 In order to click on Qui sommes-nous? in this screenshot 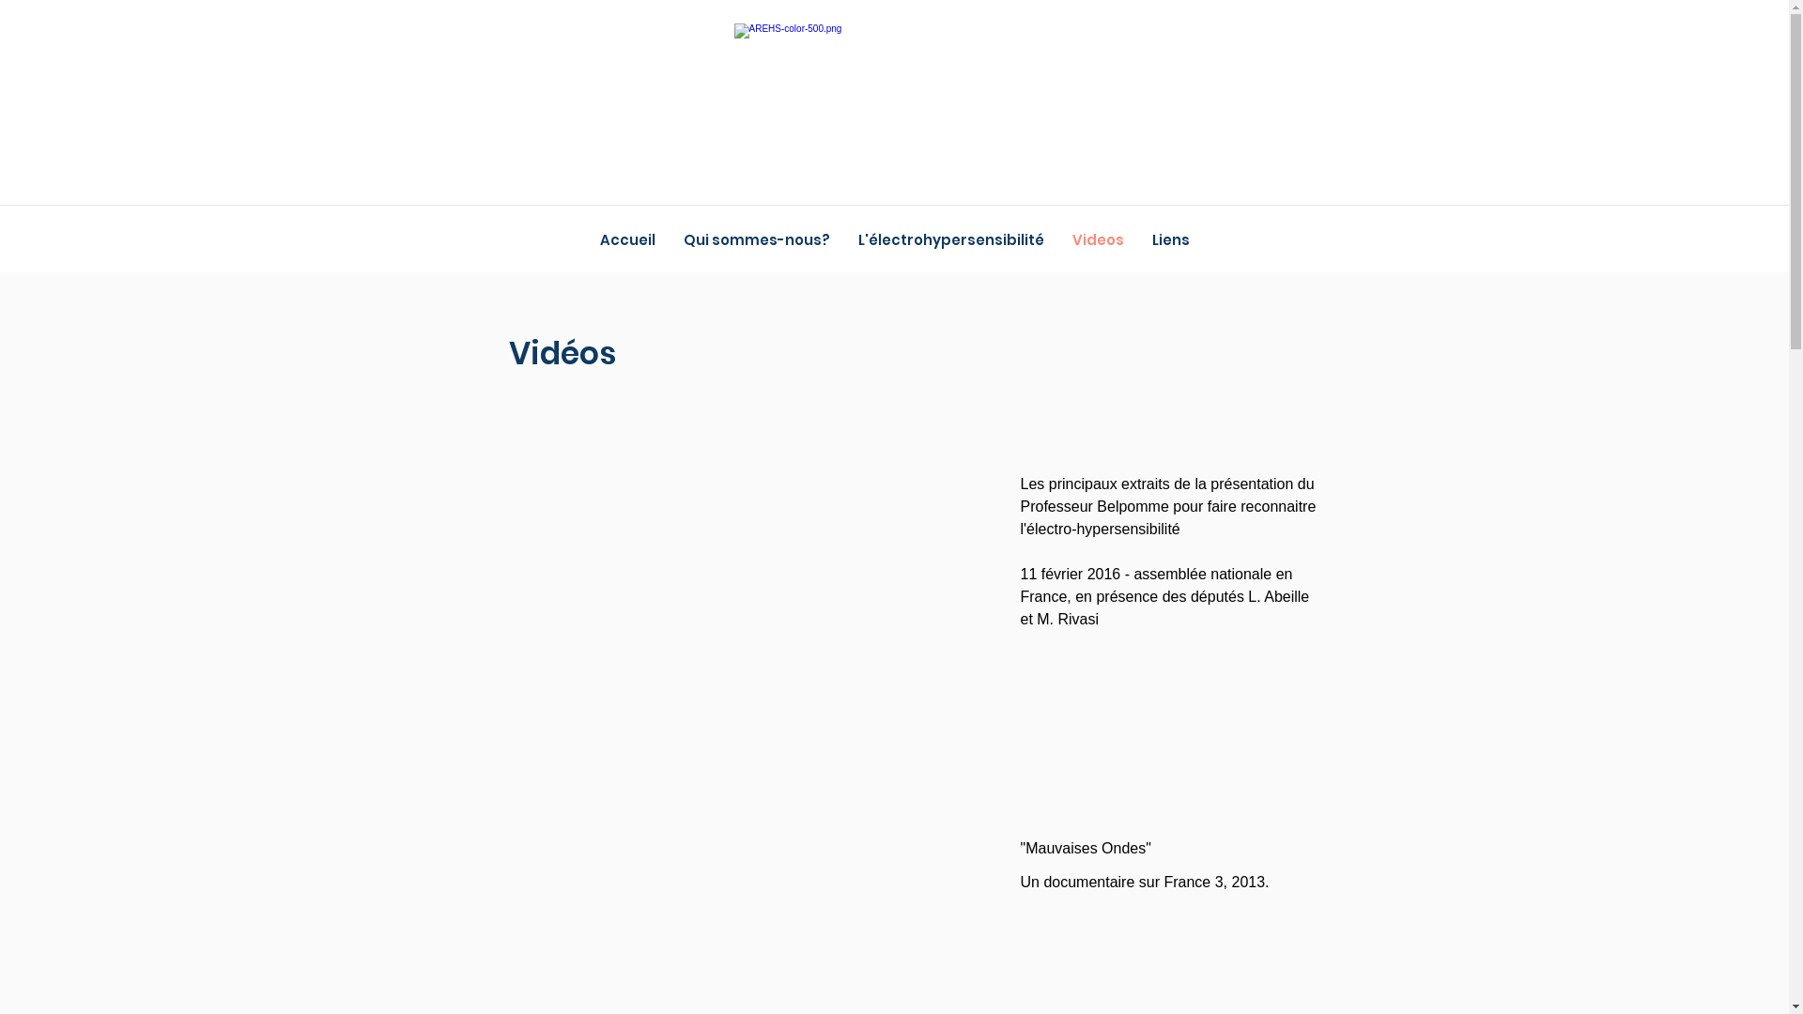, I will do `click(756, 240)`.